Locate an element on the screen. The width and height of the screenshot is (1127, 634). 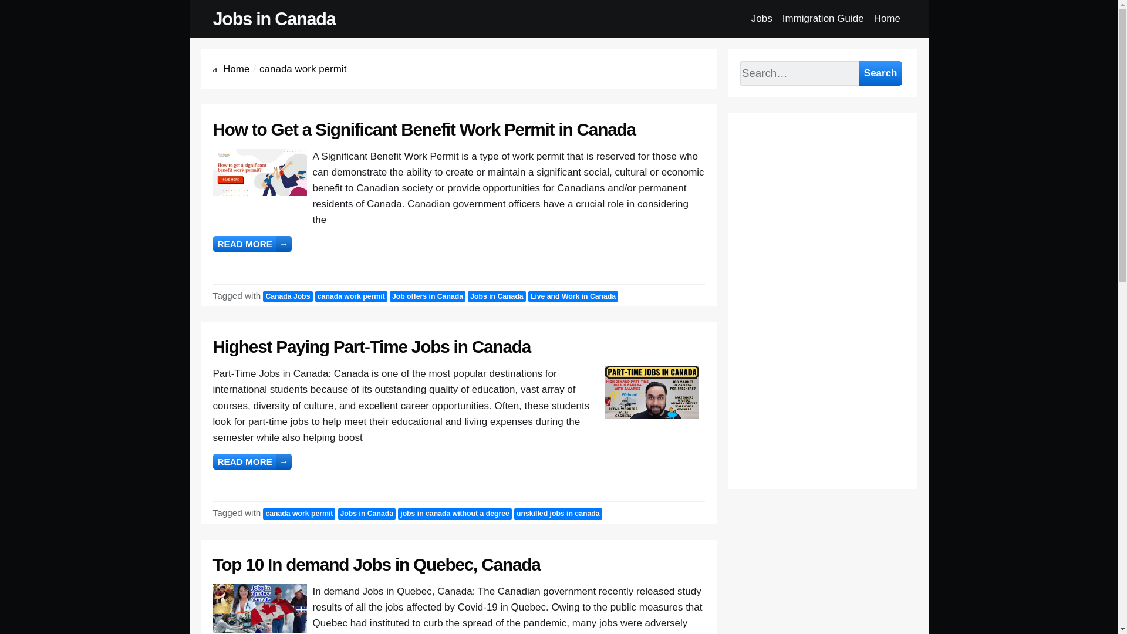
canada work permit is located at coordinates (302, 69).